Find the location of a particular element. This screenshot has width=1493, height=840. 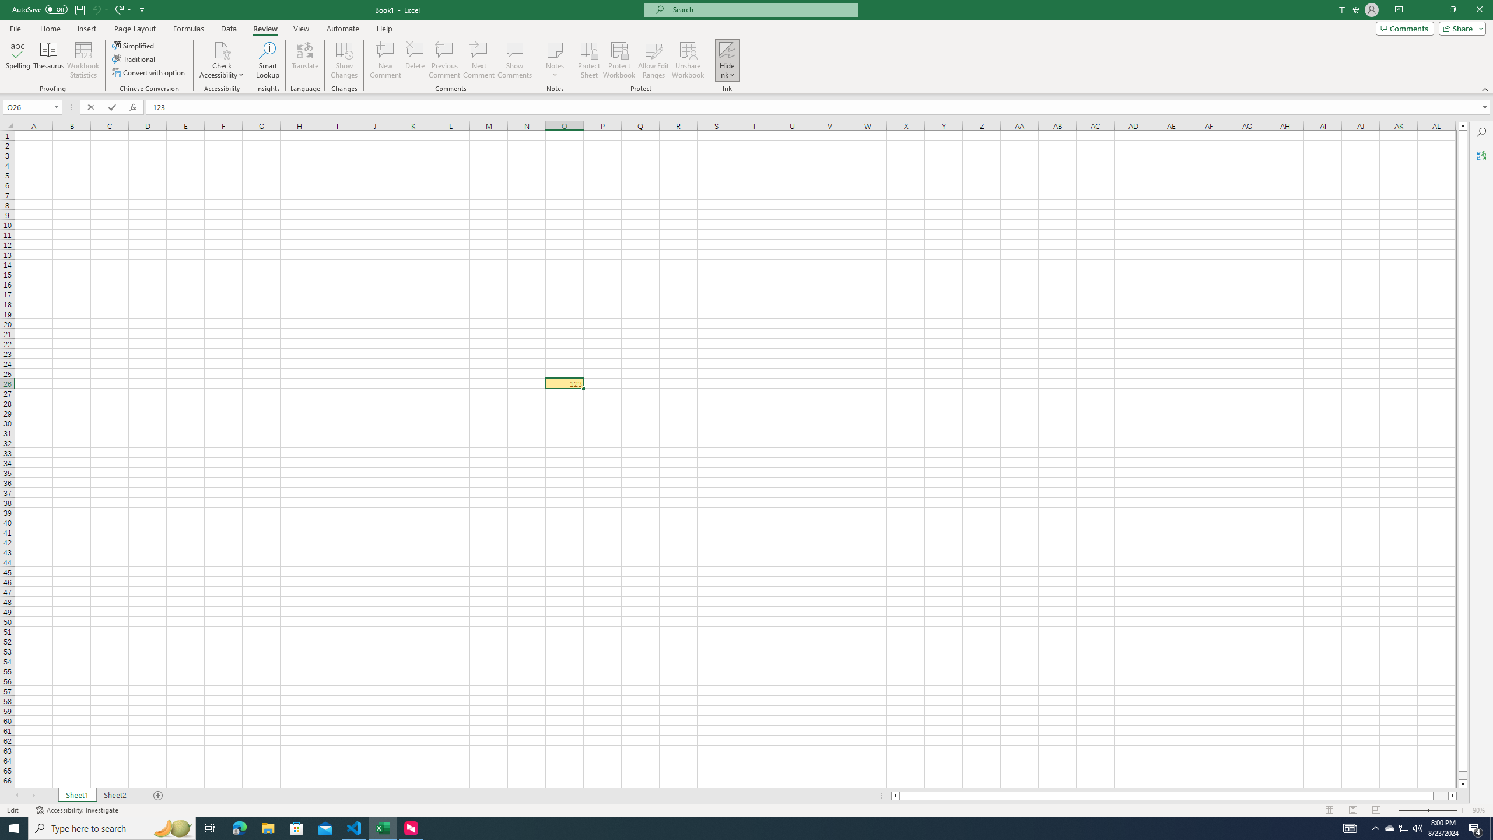

Minimize is located at coordinates (1425, 10).